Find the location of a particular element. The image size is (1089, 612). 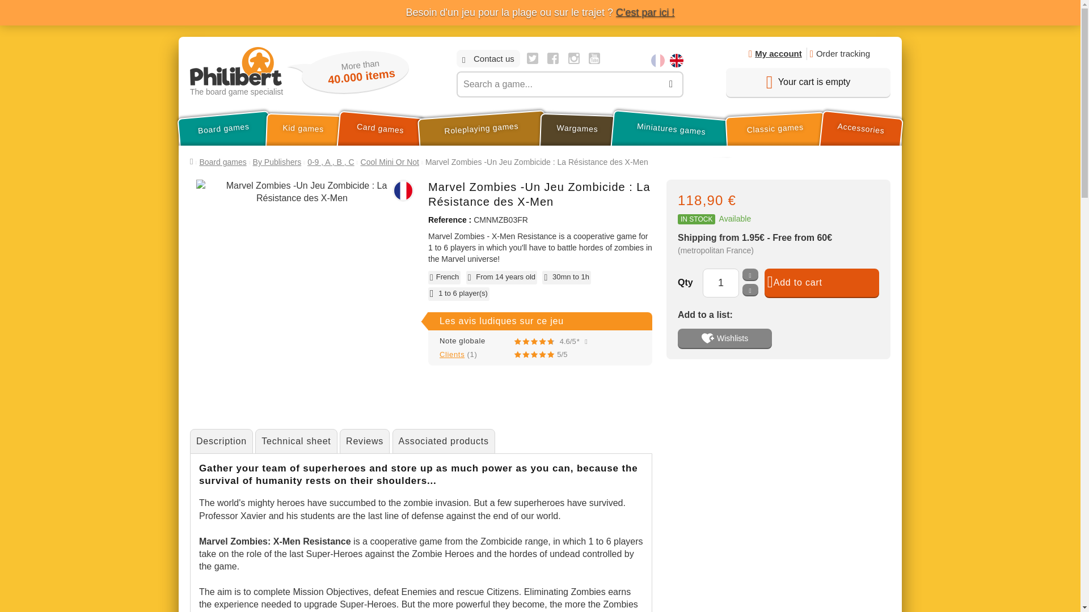

Search is located at coordinates (671, 84).